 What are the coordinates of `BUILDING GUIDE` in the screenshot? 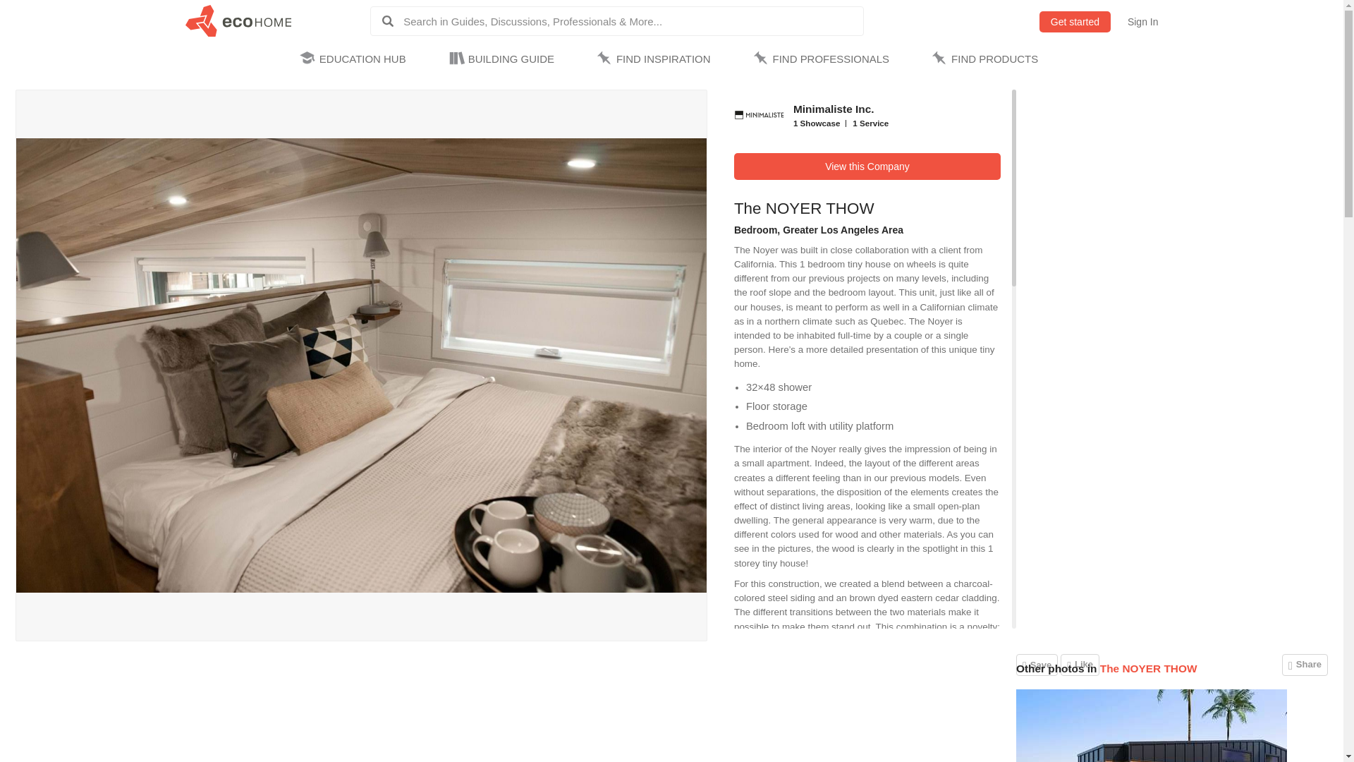 It's located at (504, 59).